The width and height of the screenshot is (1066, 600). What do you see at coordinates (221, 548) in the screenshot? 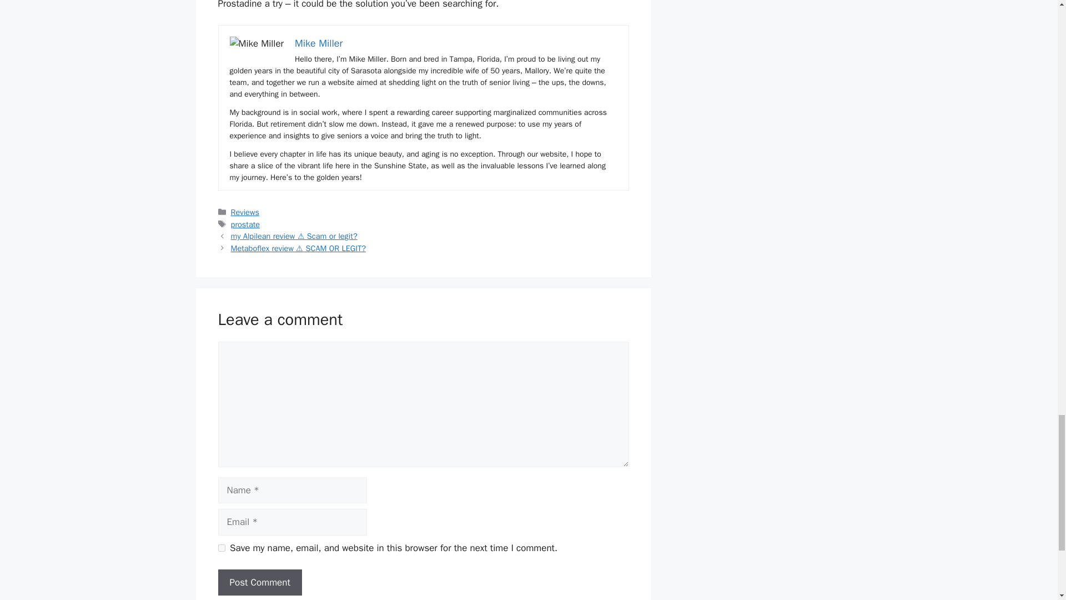
I see `yes` at bounding box center [221, 548].